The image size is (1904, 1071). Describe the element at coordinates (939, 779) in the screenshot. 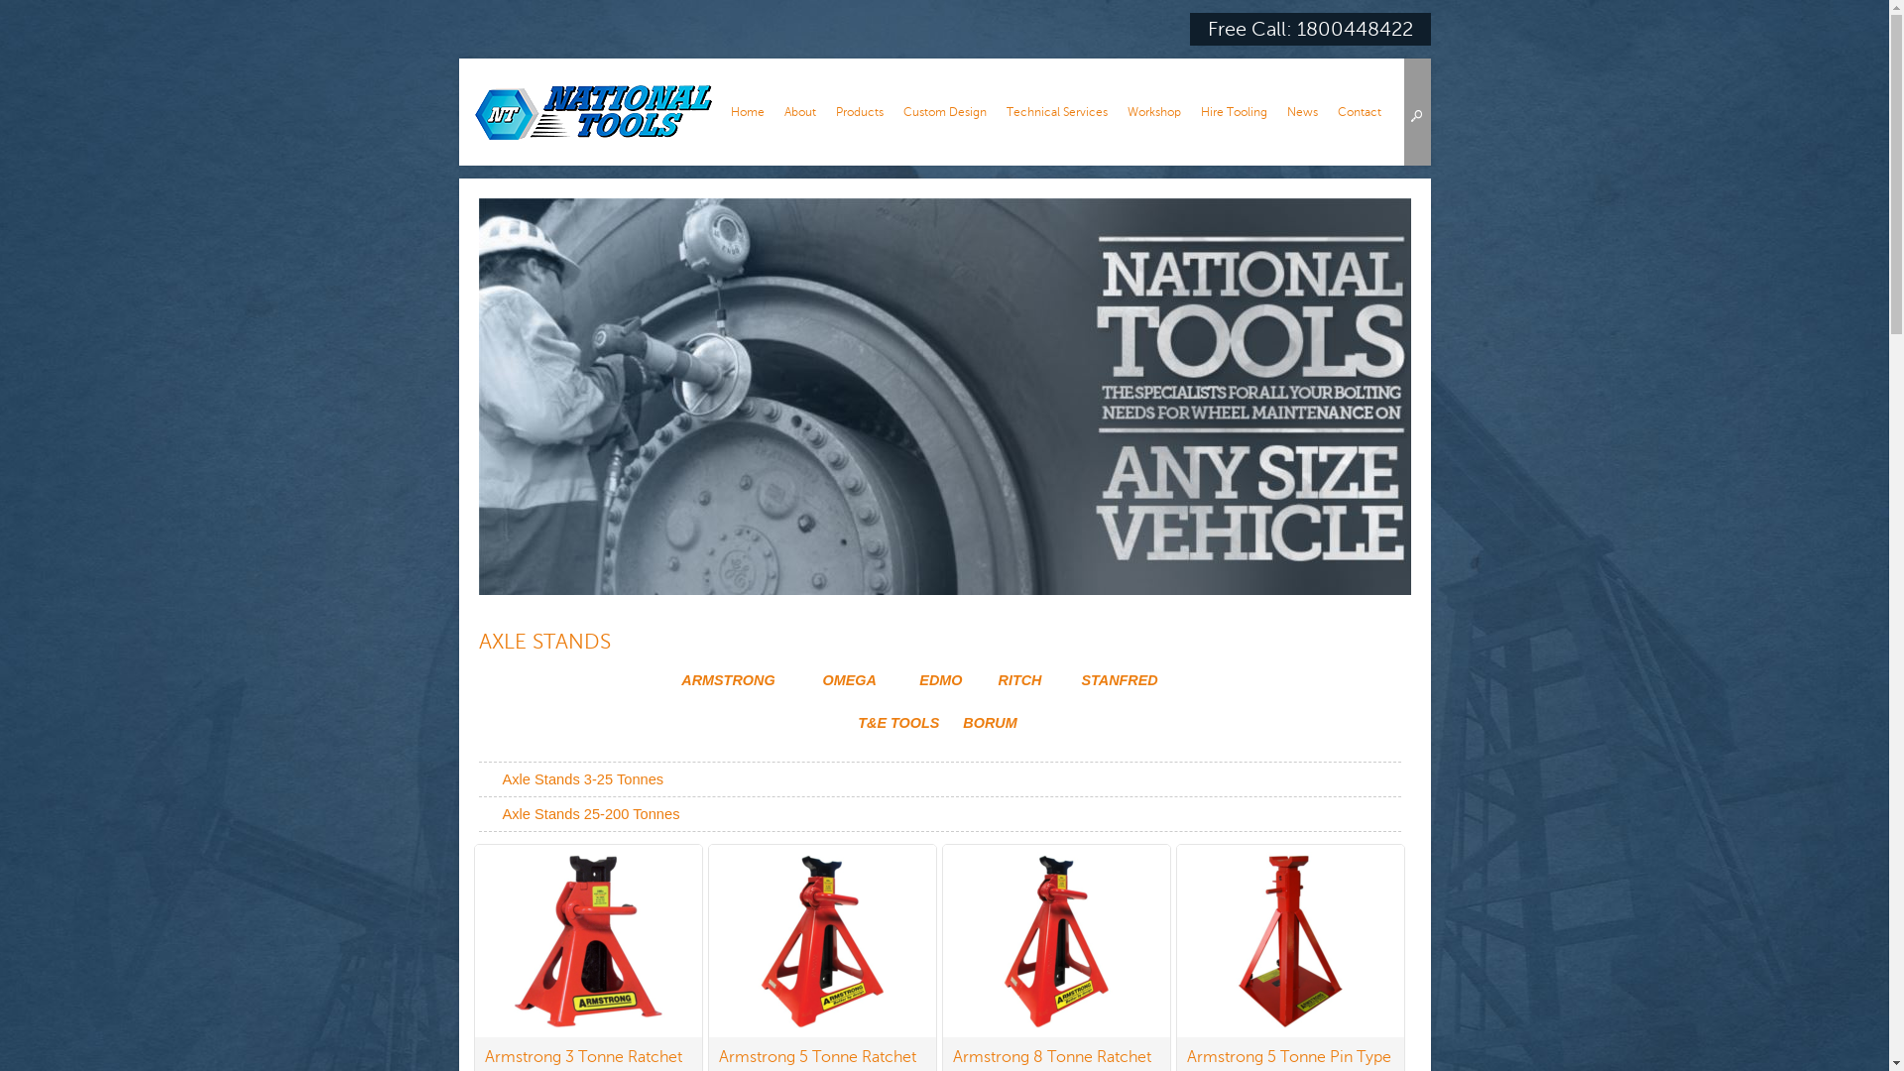

I see `Axle Stands 3-25 Tonnes` at that location.